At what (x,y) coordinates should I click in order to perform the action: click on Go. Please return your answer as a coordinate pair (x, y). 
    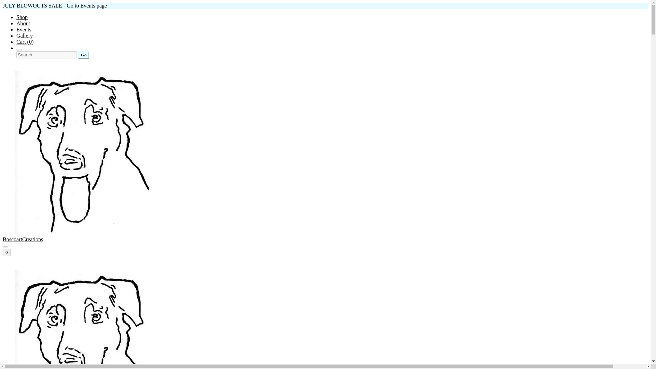
    Looking at the image, I should click on (83, 55).